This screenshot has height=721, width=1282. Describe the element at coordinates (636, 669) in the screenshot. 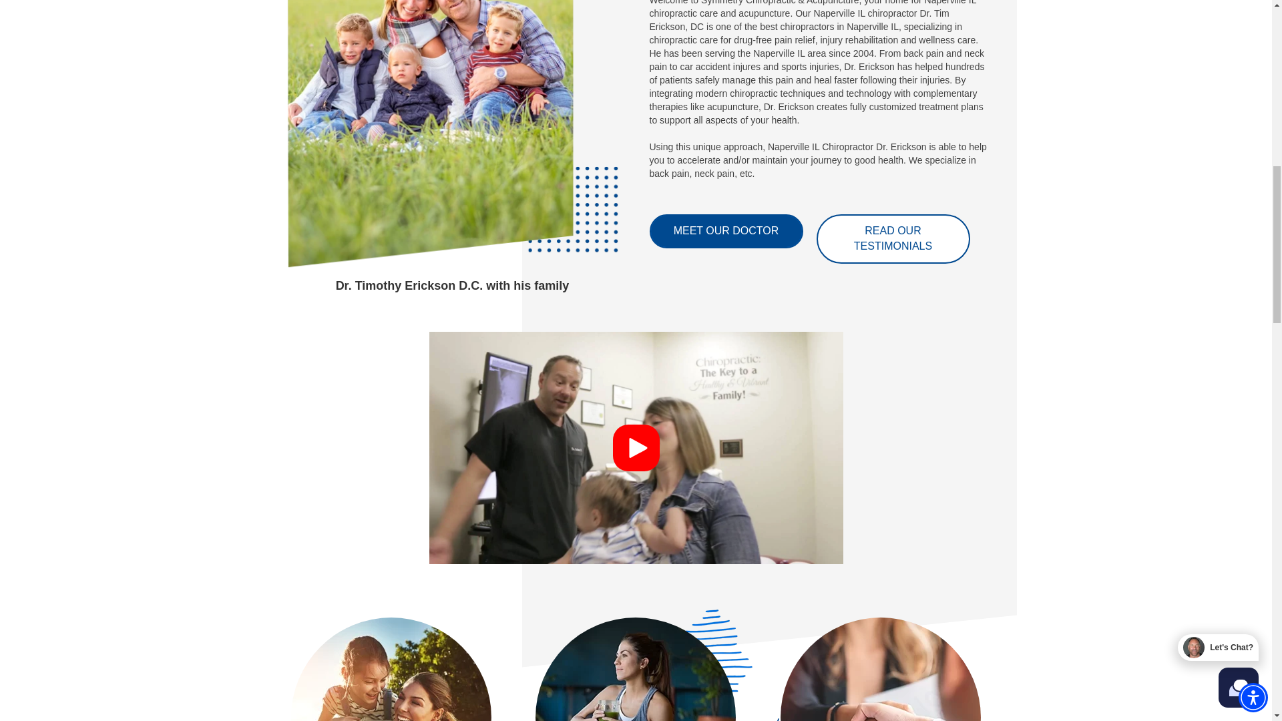

I see `Enjoy-The-Experiance-Emma-Circle-1.webp` at that location.